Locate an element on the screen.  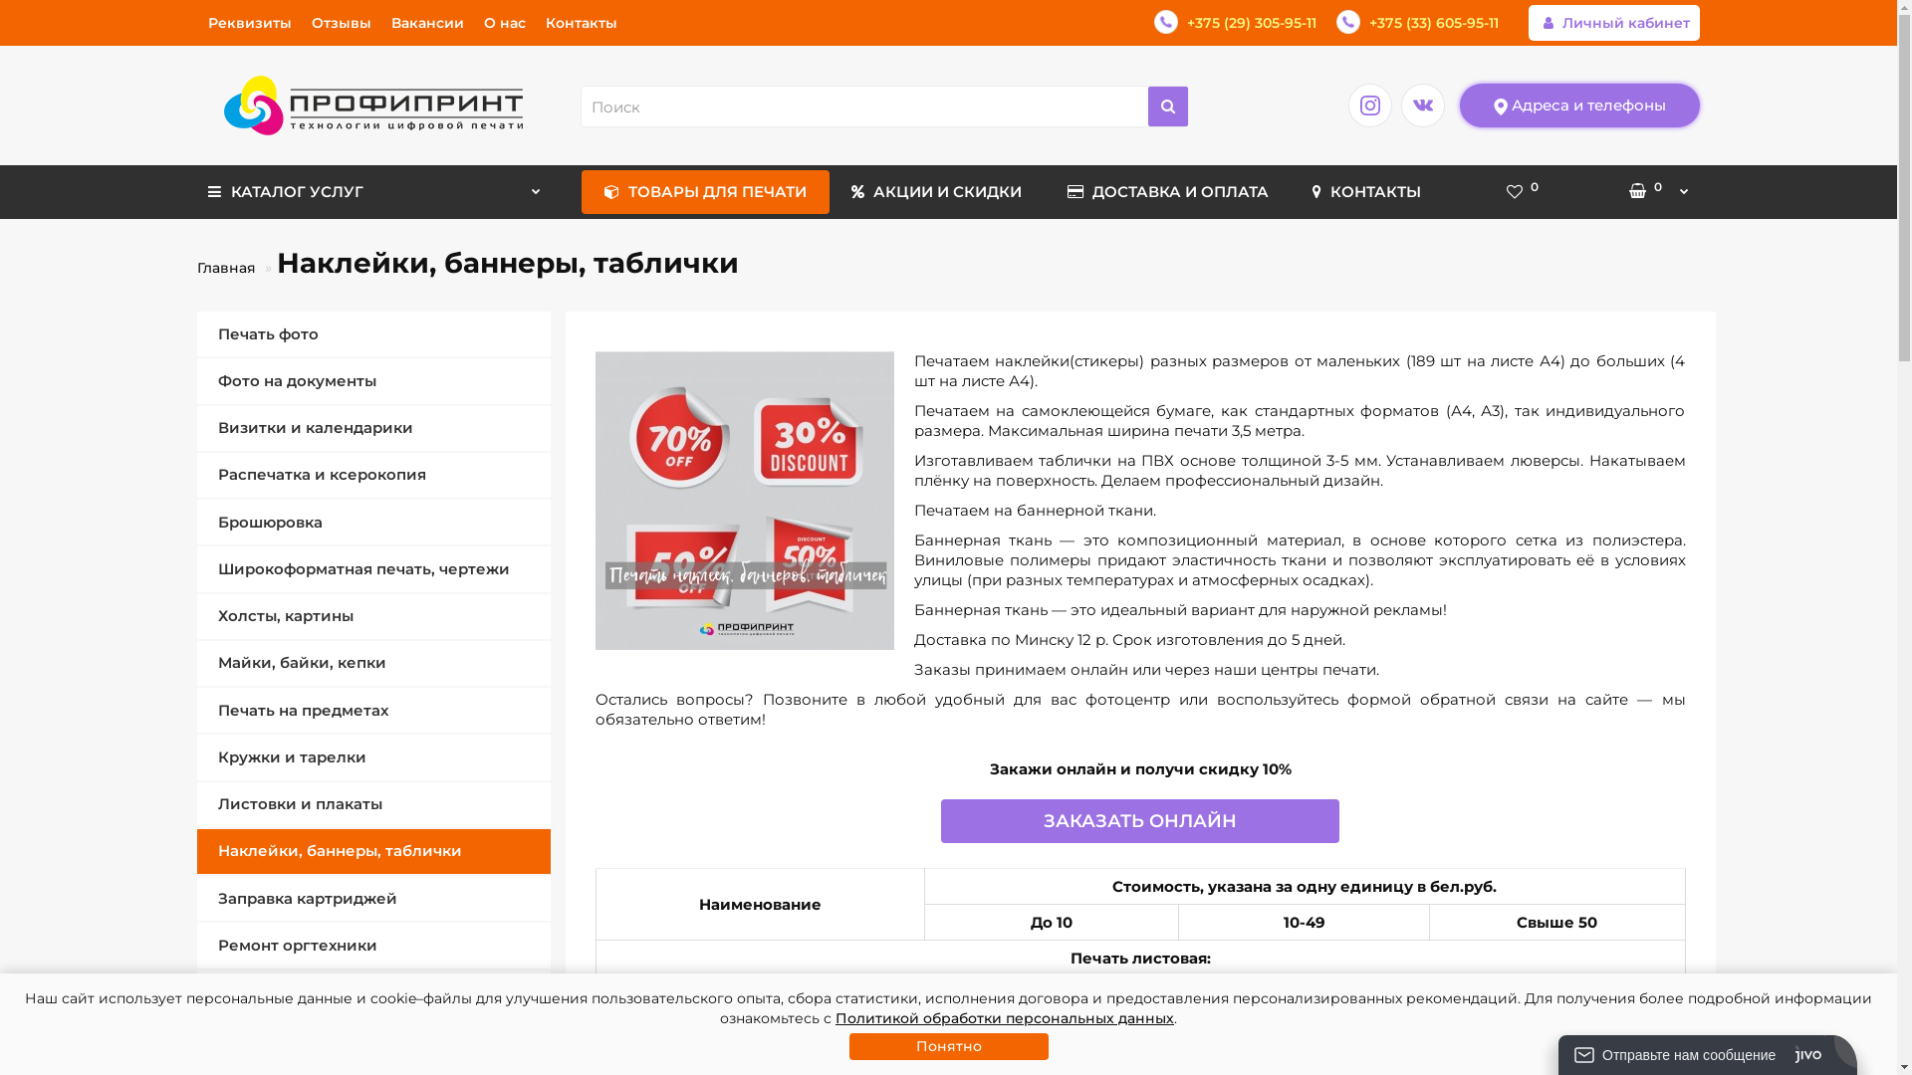
0 is located at coordinates (1523, 192).